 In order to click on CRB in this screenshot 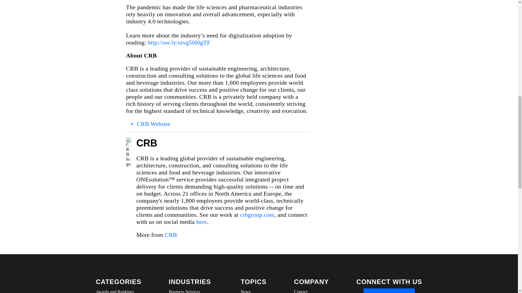, I will do `click(171, 235)`.